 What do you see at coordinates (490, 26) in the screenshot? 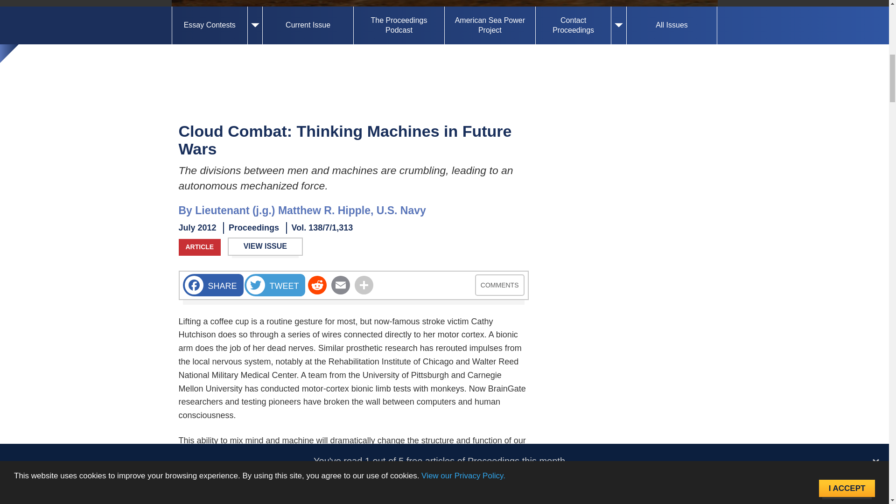
I see `American Sea Power Project` at bounding box center [490, 26].